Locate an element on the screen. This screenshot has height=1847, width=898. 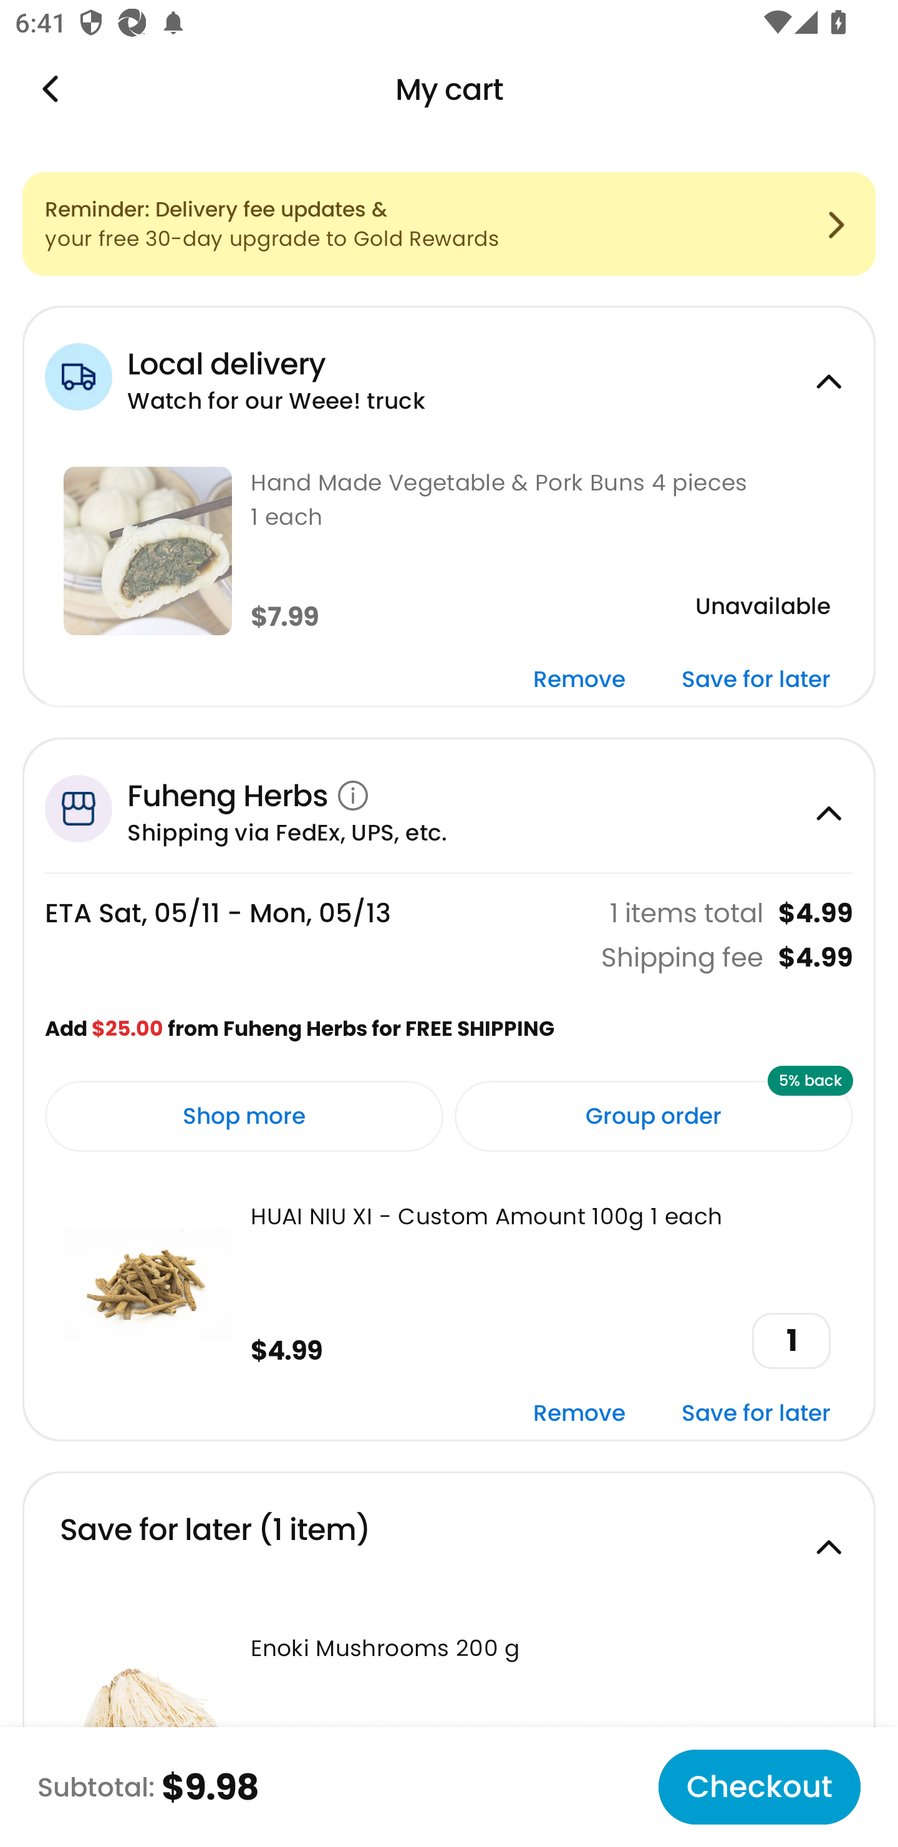
Save for later is located at coordinates (756, 680).